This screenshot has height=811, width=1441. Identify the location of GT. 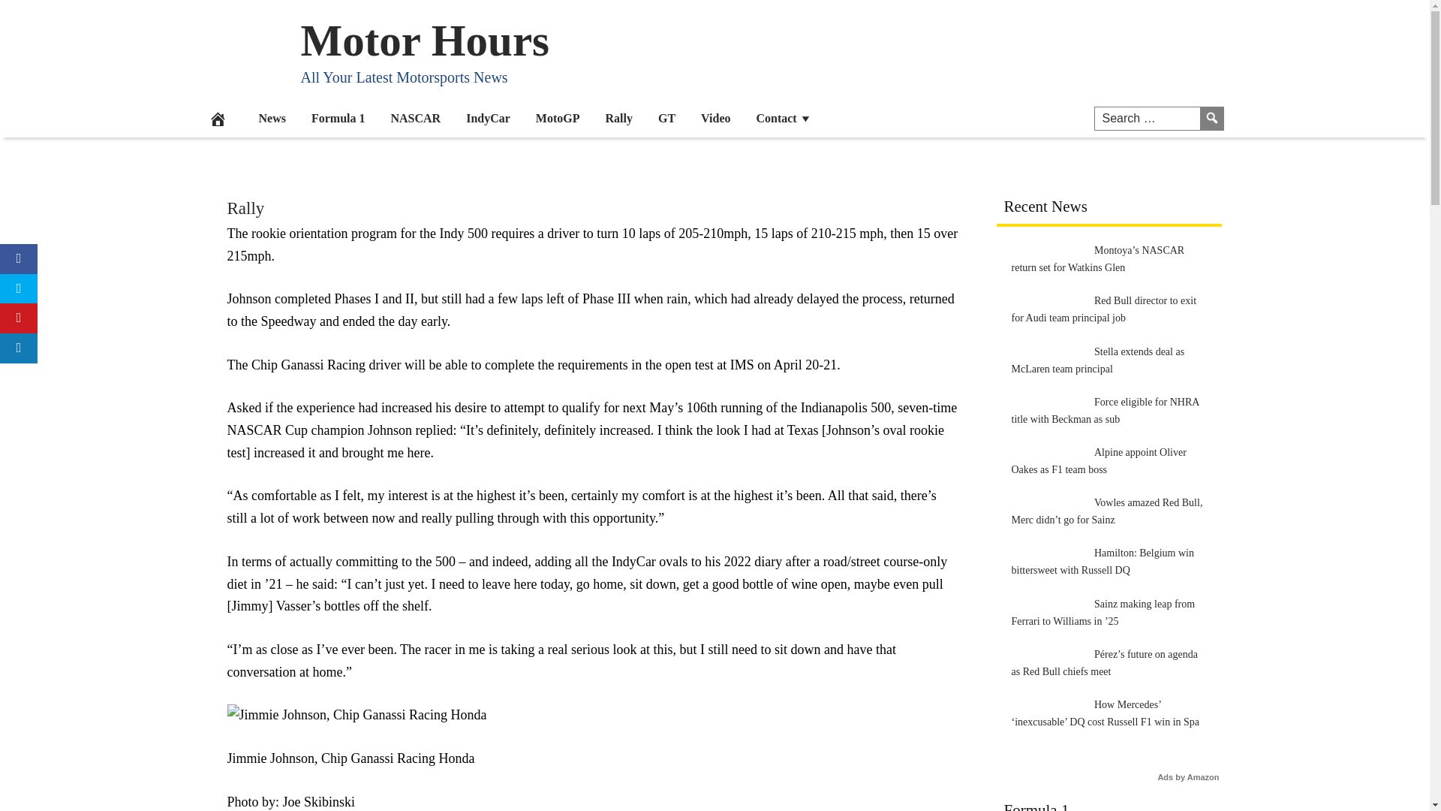
(666, 117).